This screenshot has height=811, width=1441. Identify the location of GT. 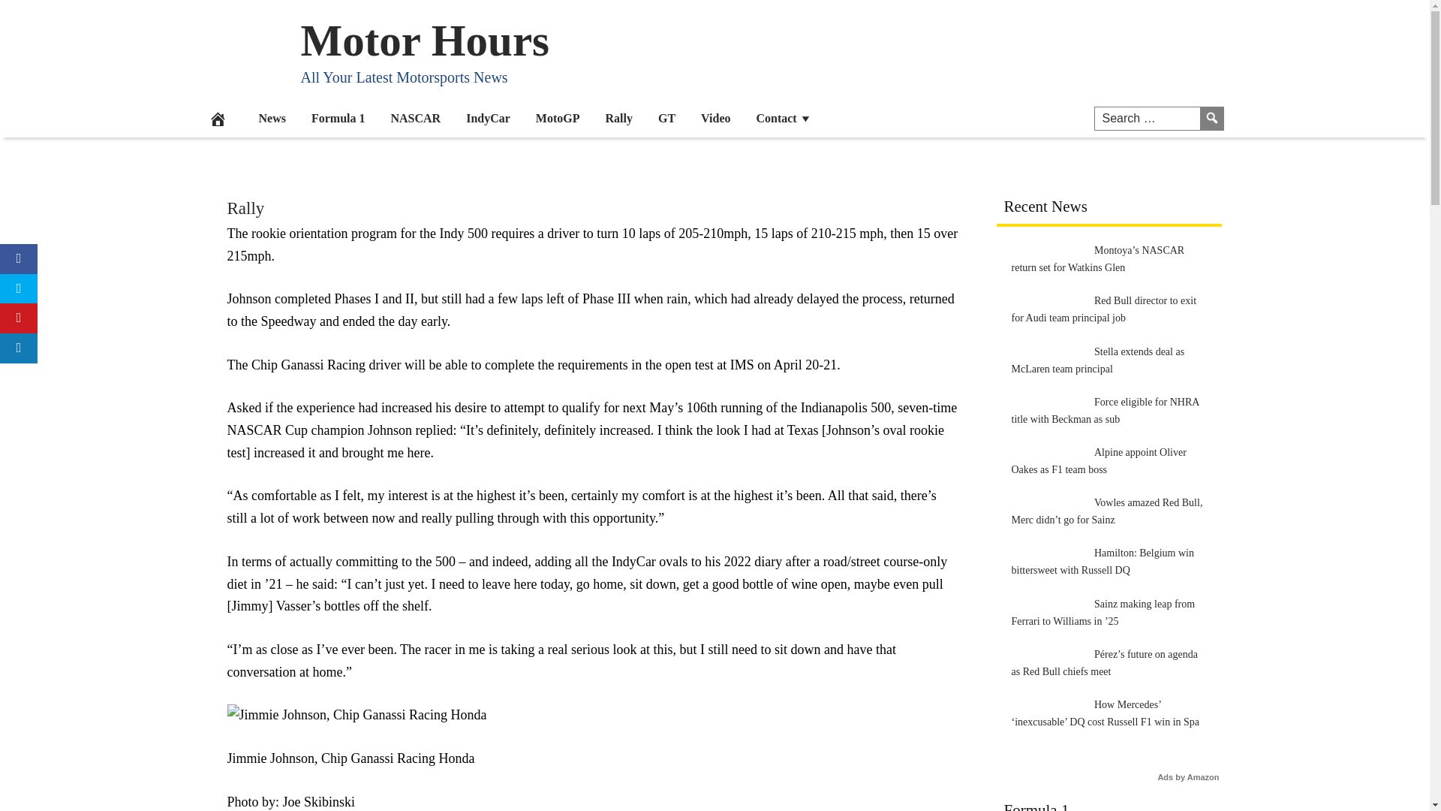
(666, 117).